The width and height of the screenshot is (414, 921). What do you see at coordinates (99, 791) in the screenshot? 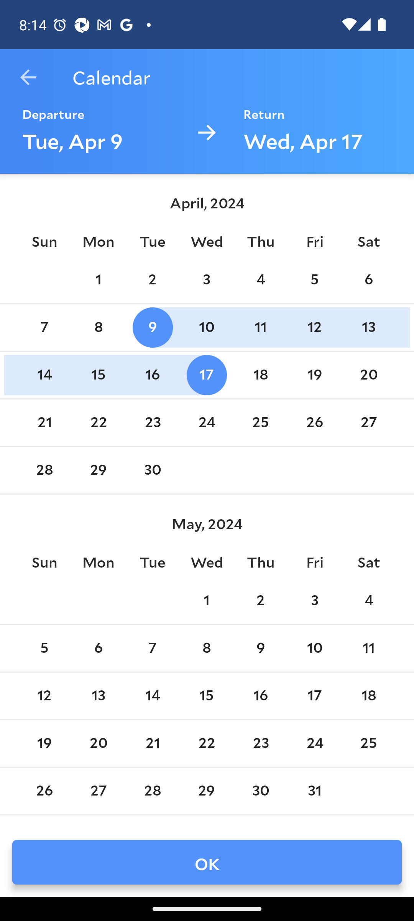
I see `27` at bounding box center [99, 791].